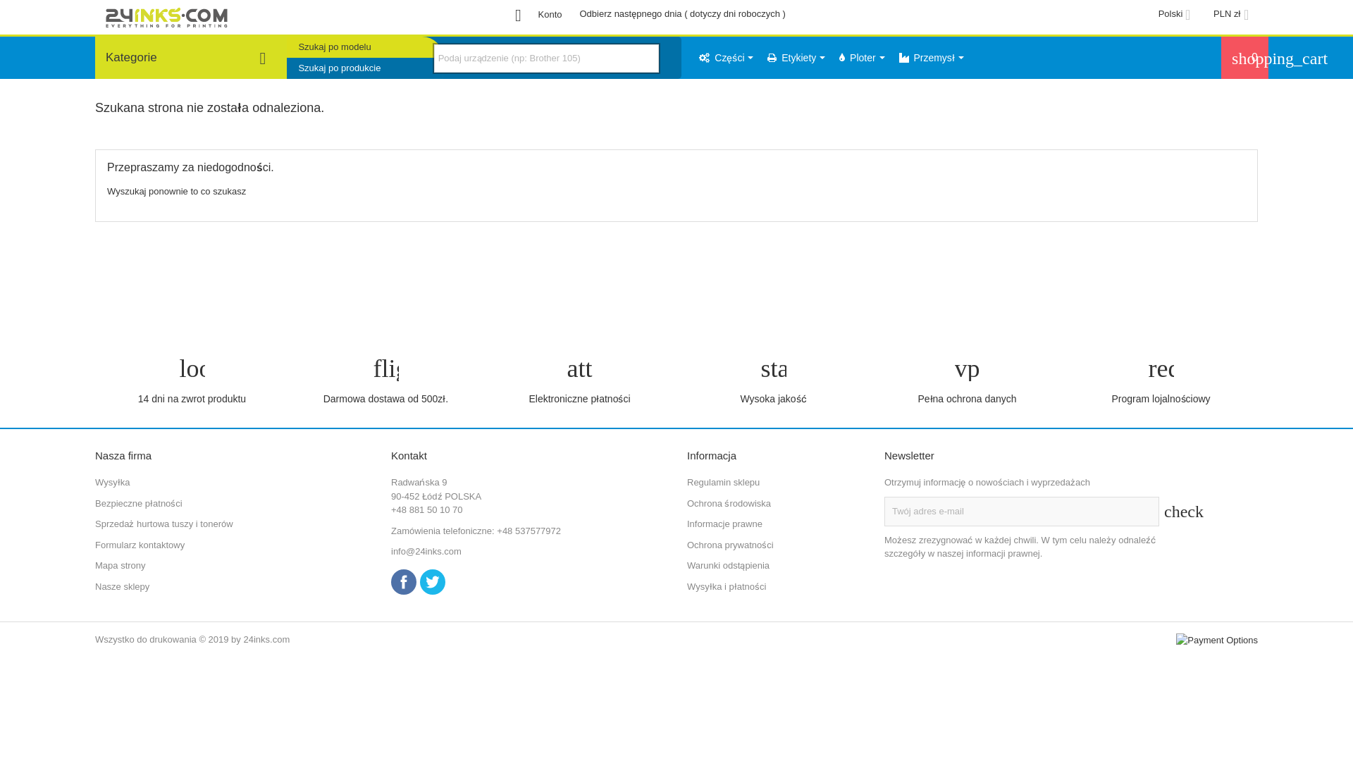  I want to click on Etykiety, so click(796, 58).